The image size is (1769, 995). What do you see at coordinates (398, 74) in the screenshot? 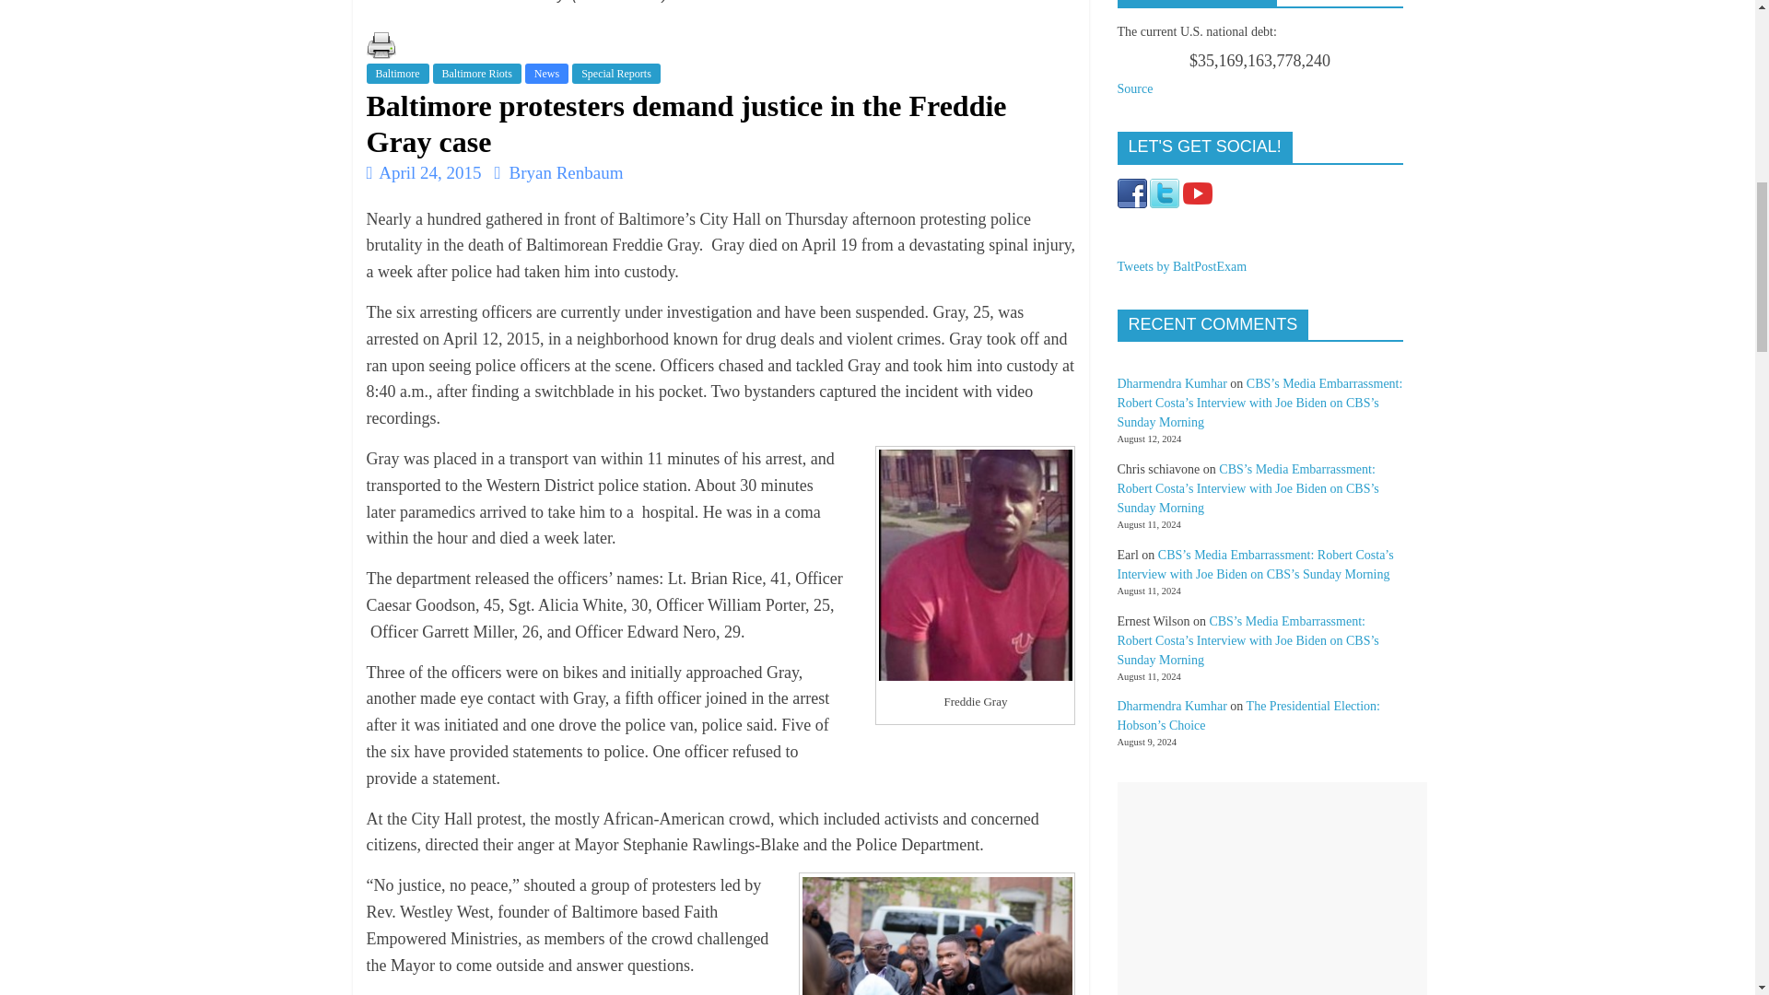
I see `Baltimore` at bounding box center [398, 74].